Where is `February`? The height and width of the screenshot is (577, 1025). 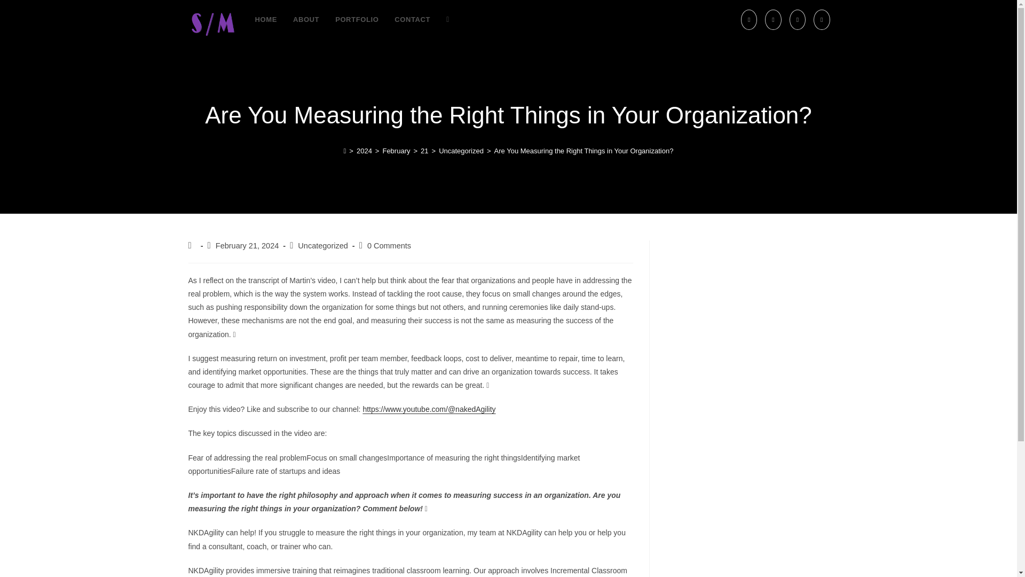
February is located at coordinates (396, 151).